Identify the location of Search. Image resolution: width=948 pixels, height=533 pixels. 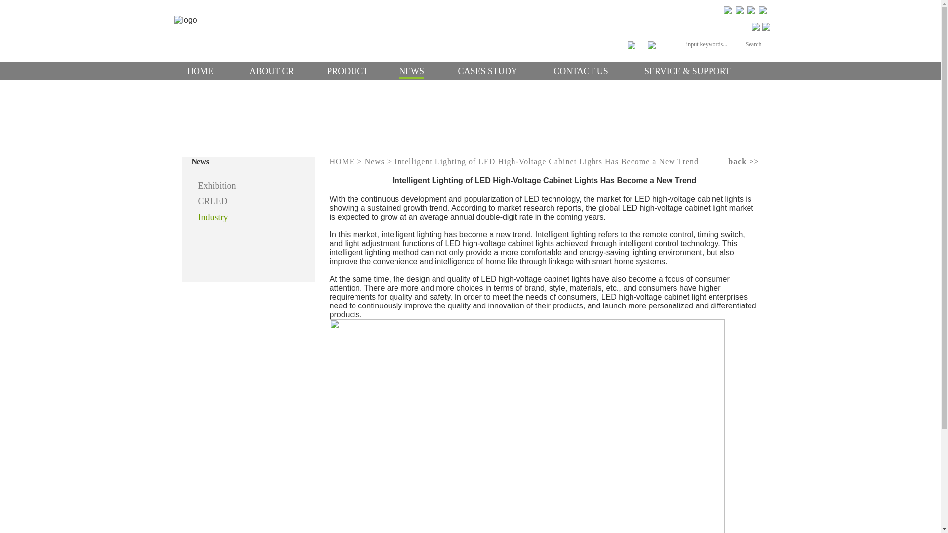
(753, 44).